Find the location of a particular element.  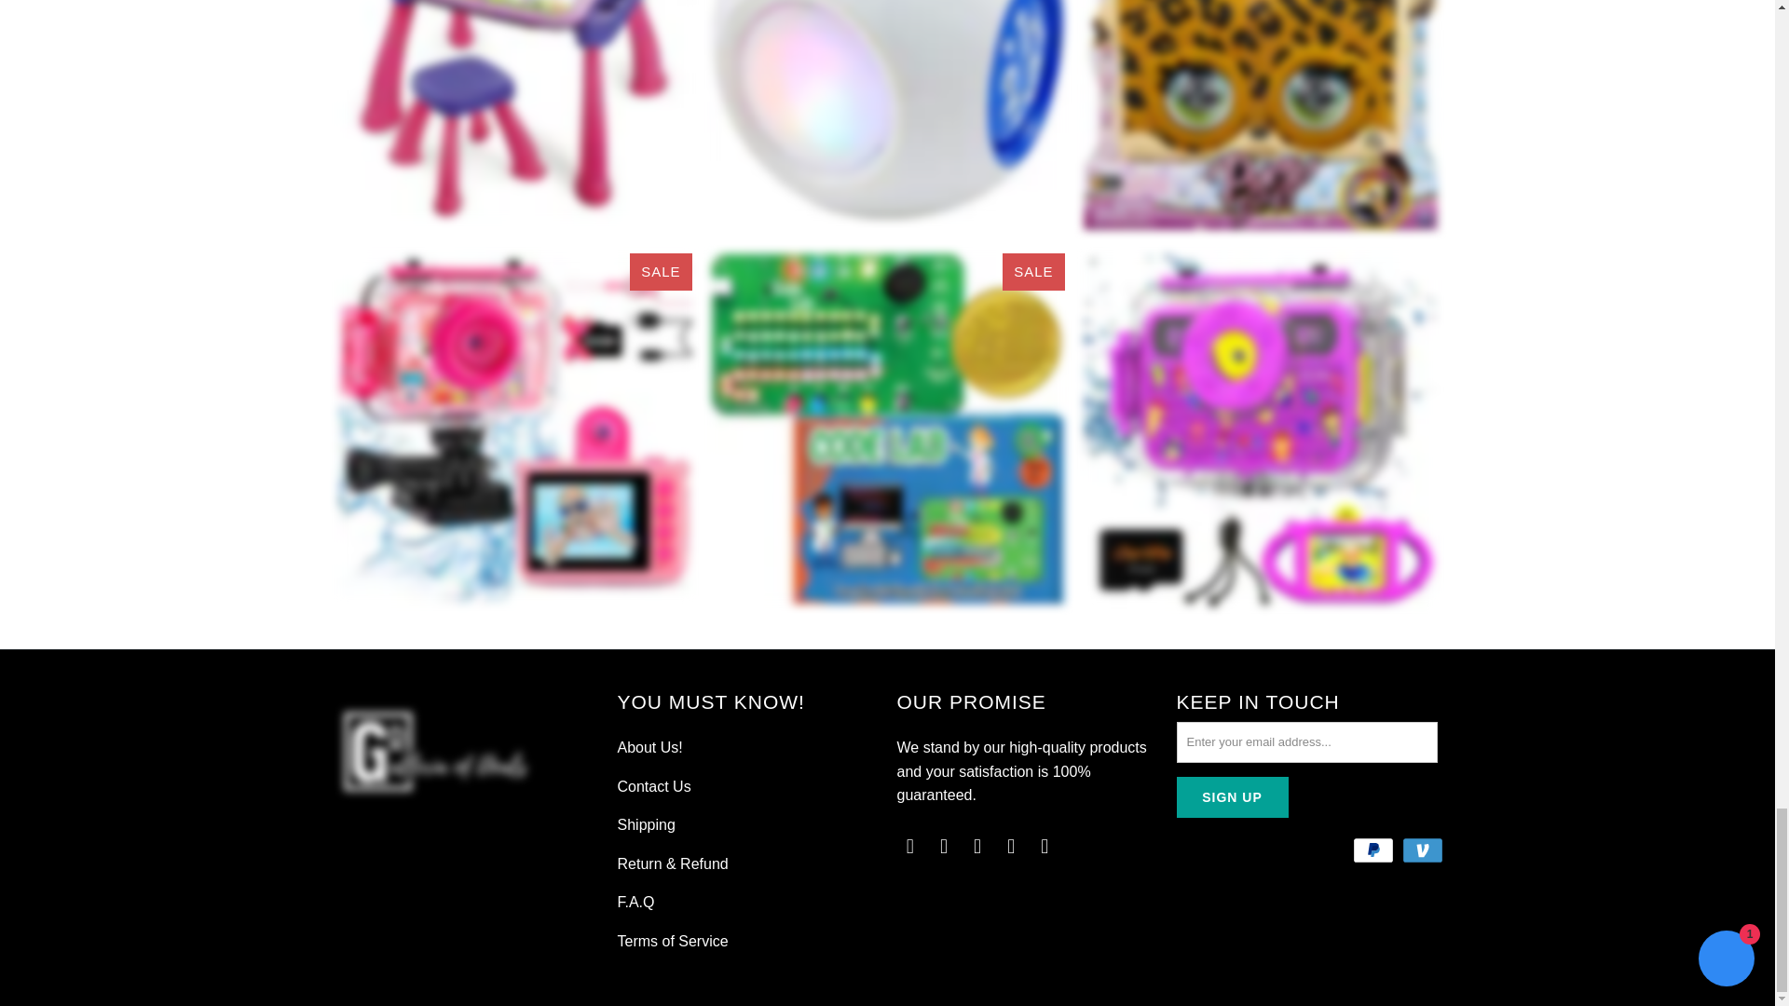

Galleria Of Deals on Instagram is located at coordinates (1012, 847).